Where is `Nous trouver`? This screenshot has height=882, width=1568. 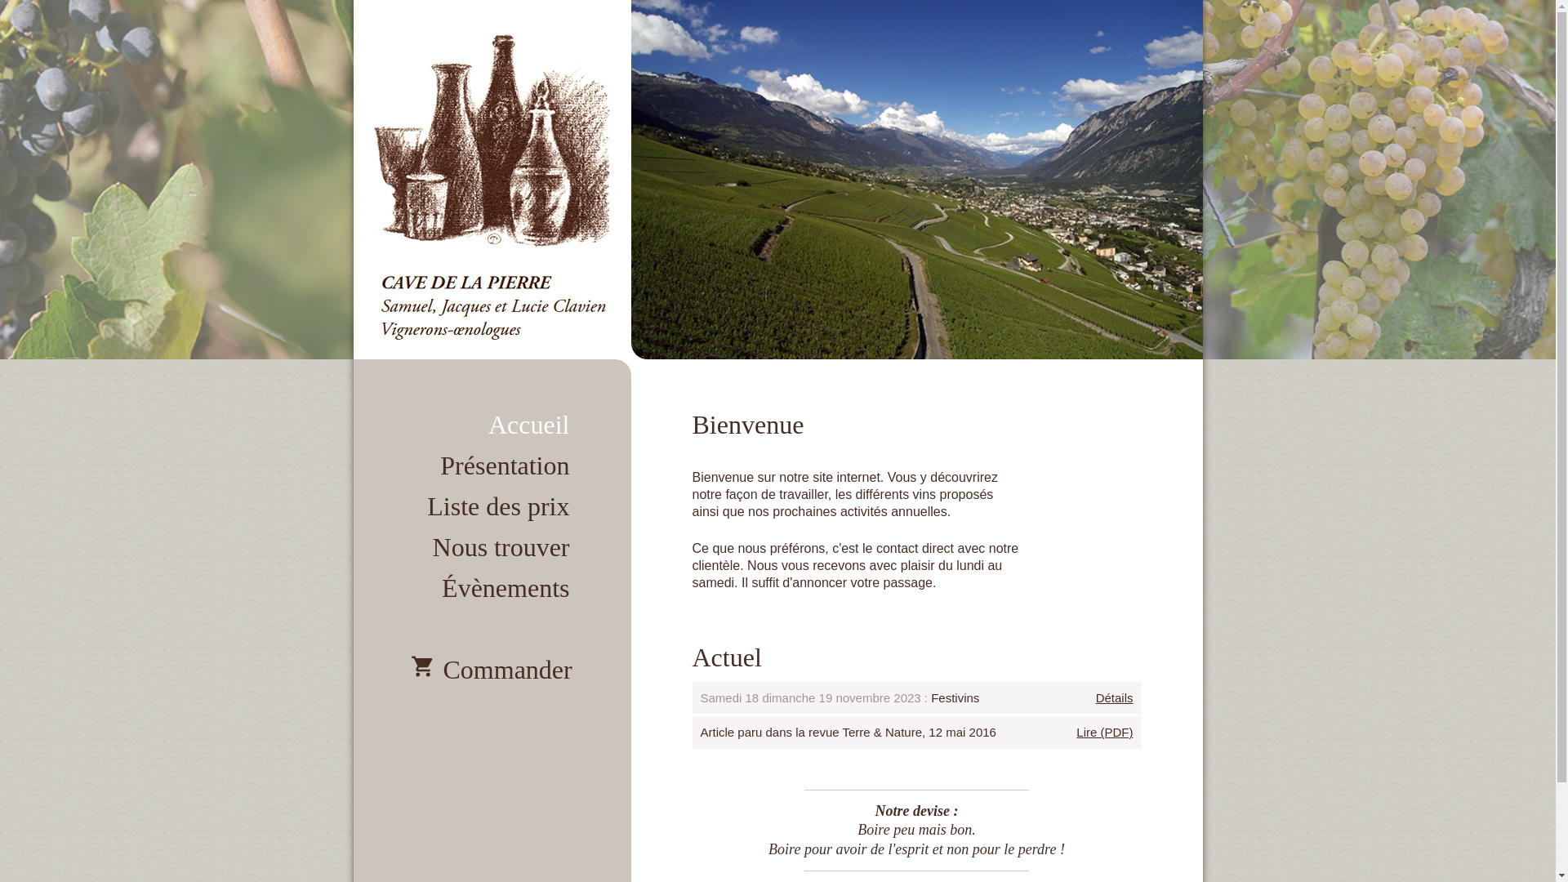 Nous trouver is located at coordinates (492, 543).